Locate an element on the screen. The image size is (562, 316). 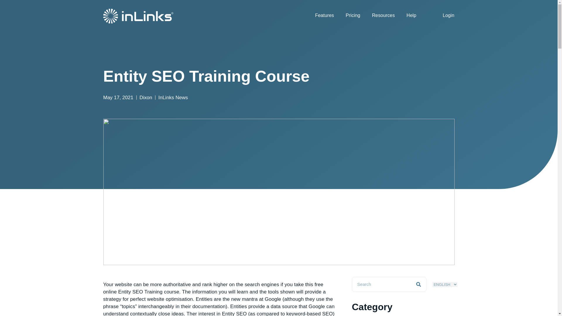
Resources is located at coordinates (383, 15).